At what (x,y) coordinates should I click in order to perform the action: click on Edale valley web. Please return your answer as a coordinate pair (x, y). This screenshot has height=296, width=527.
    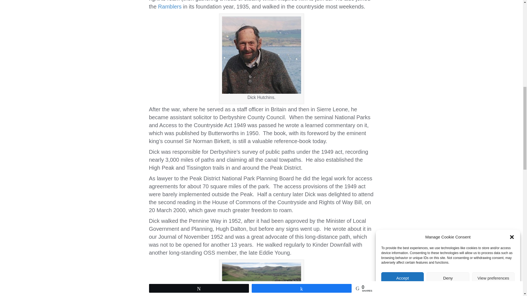
    Looking at the image, I should click on (261, 279).